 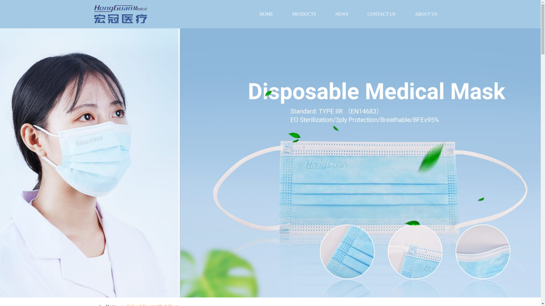 What do you see at coordinates (304, 14) in the screenshot?
I see `PRODUCTS` at bounding box center [304, 14].